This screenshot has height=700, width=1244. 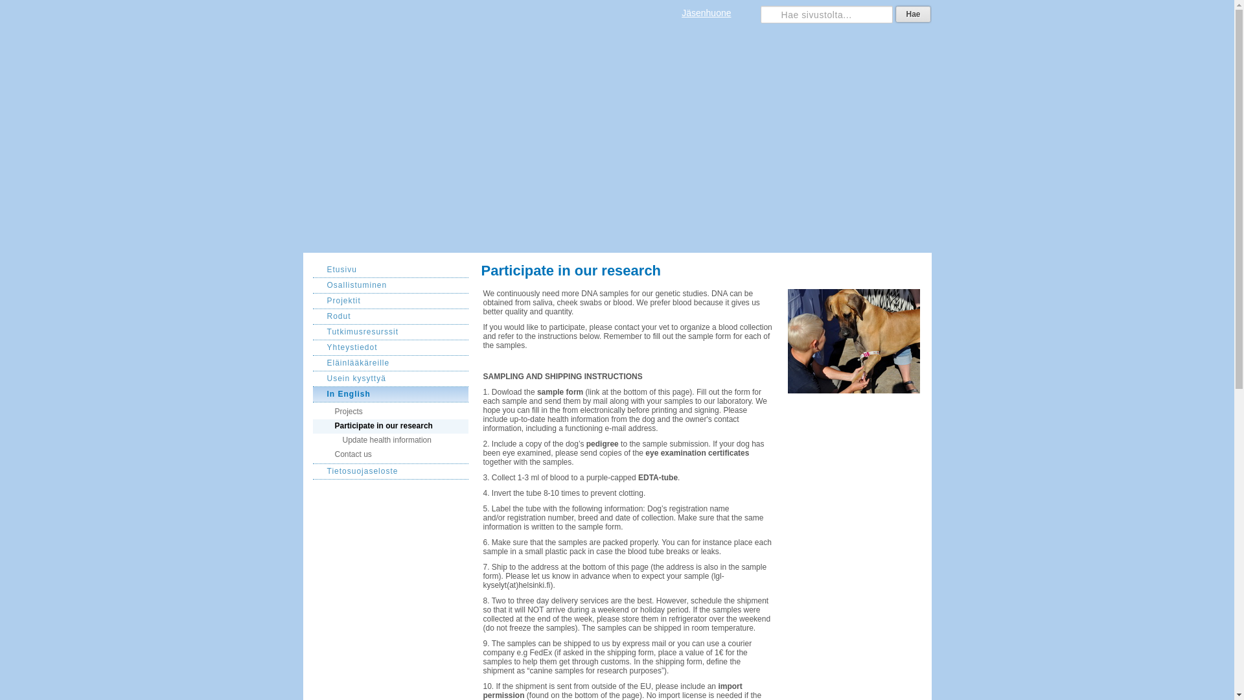 I want to click on Tutkimusresurssit, so click(x=389, y=332).